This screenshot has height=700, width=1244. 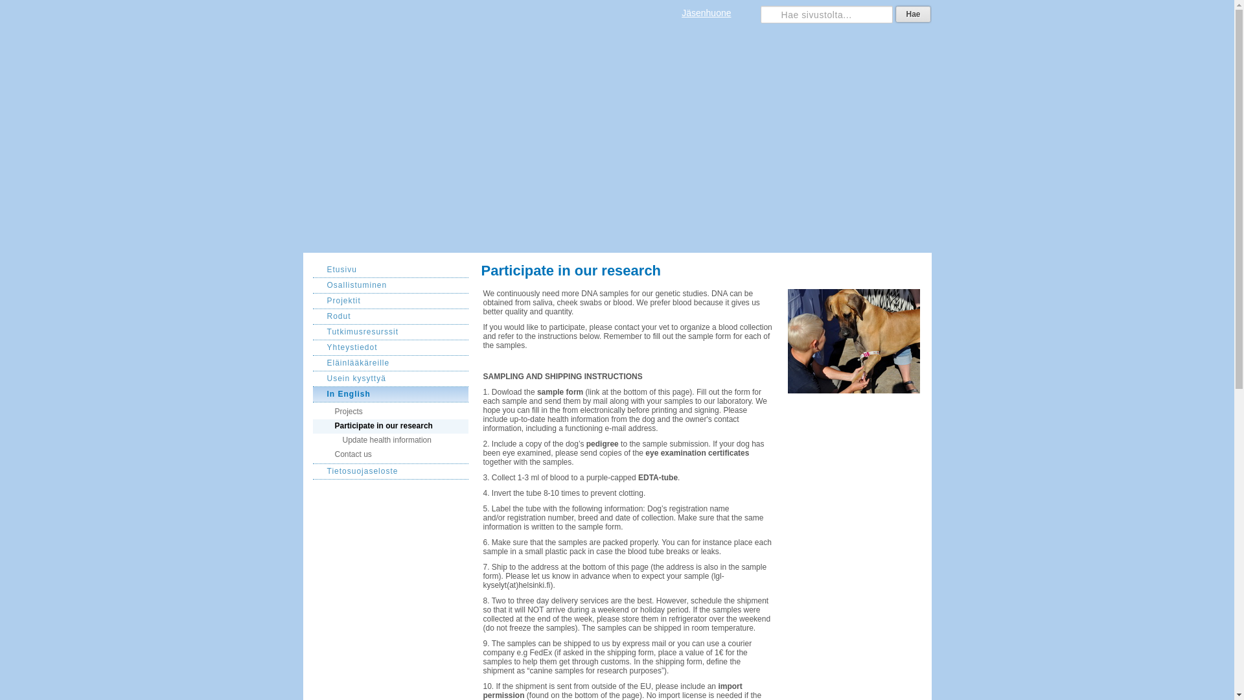 I want to click on Tutkimusresurssit, so click(x=389, y=332).